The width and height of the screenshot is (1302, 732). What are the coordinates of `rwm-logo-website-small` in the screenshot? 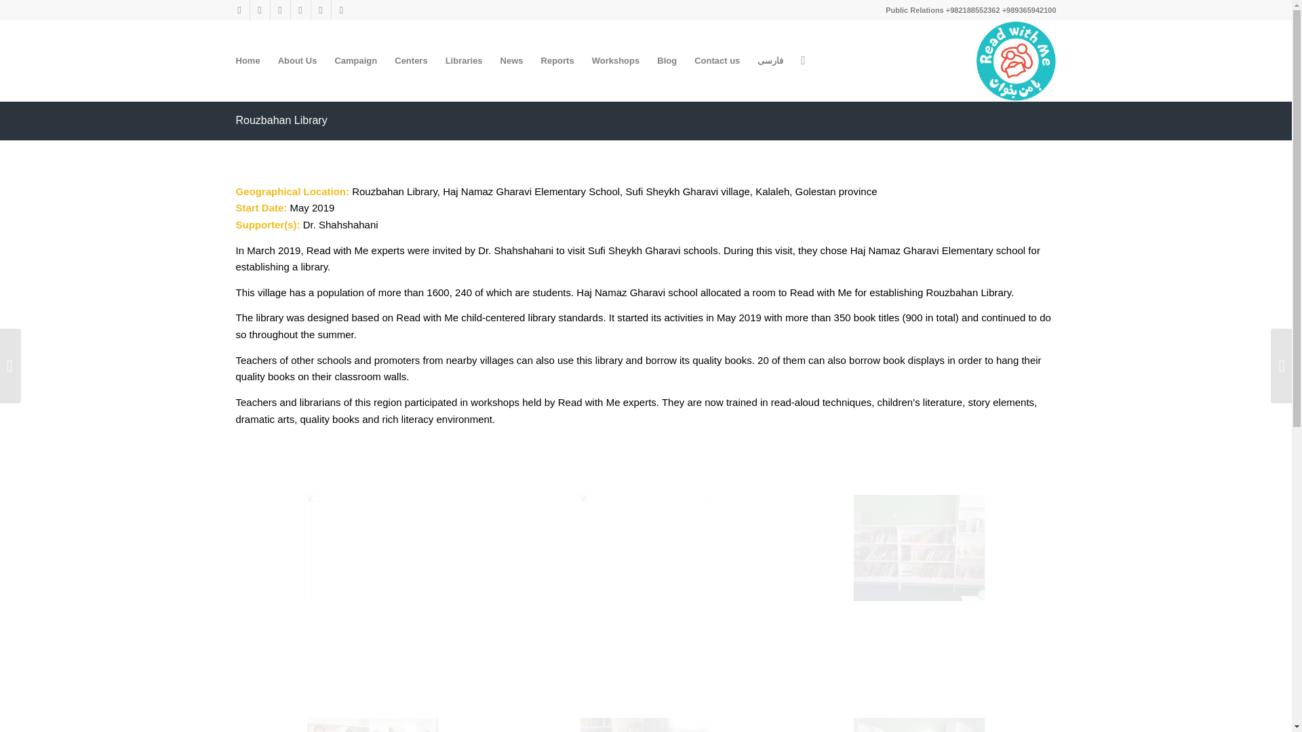 It's located at (1016, 61).